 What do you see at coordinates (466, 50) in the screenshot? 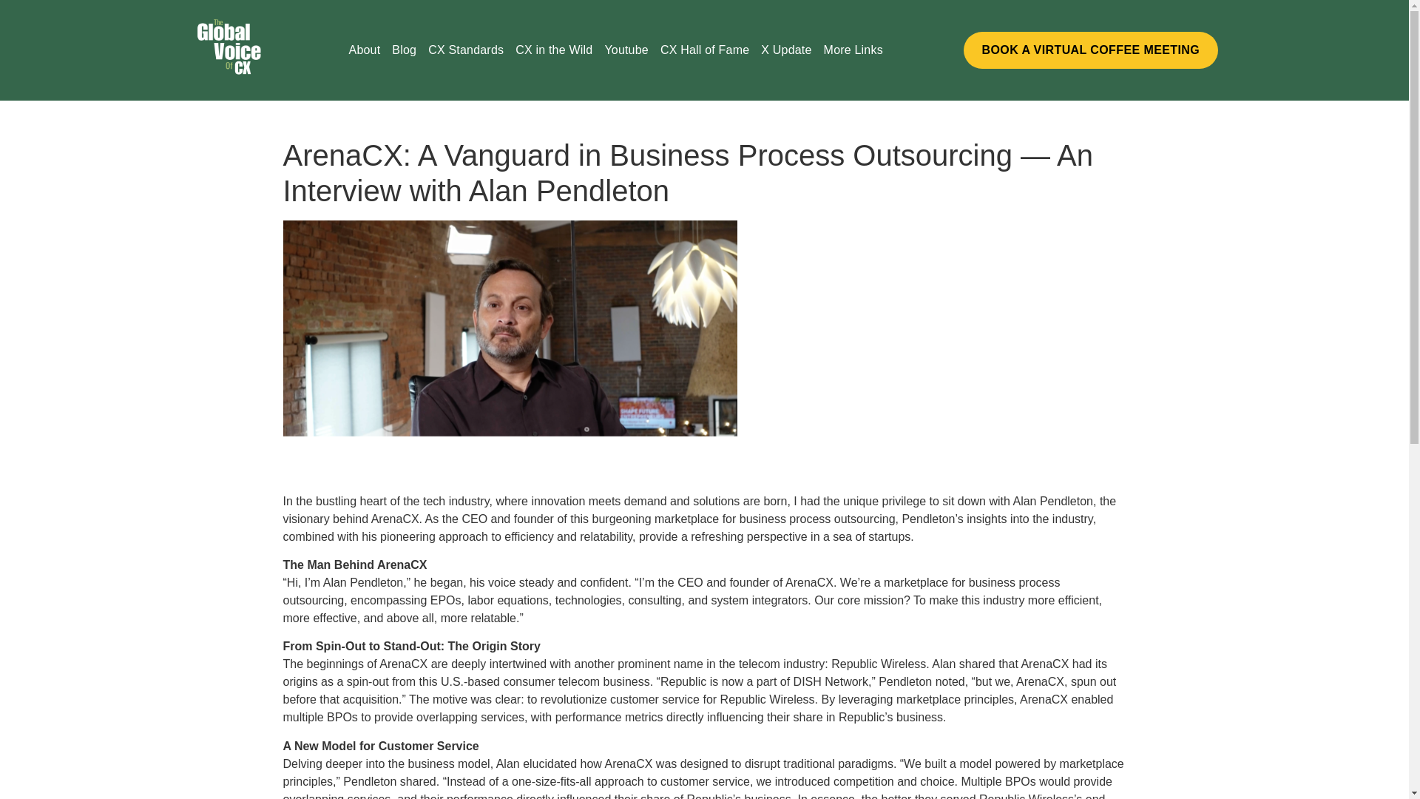
I see `CX Standards` at bounding box center [466, 50].